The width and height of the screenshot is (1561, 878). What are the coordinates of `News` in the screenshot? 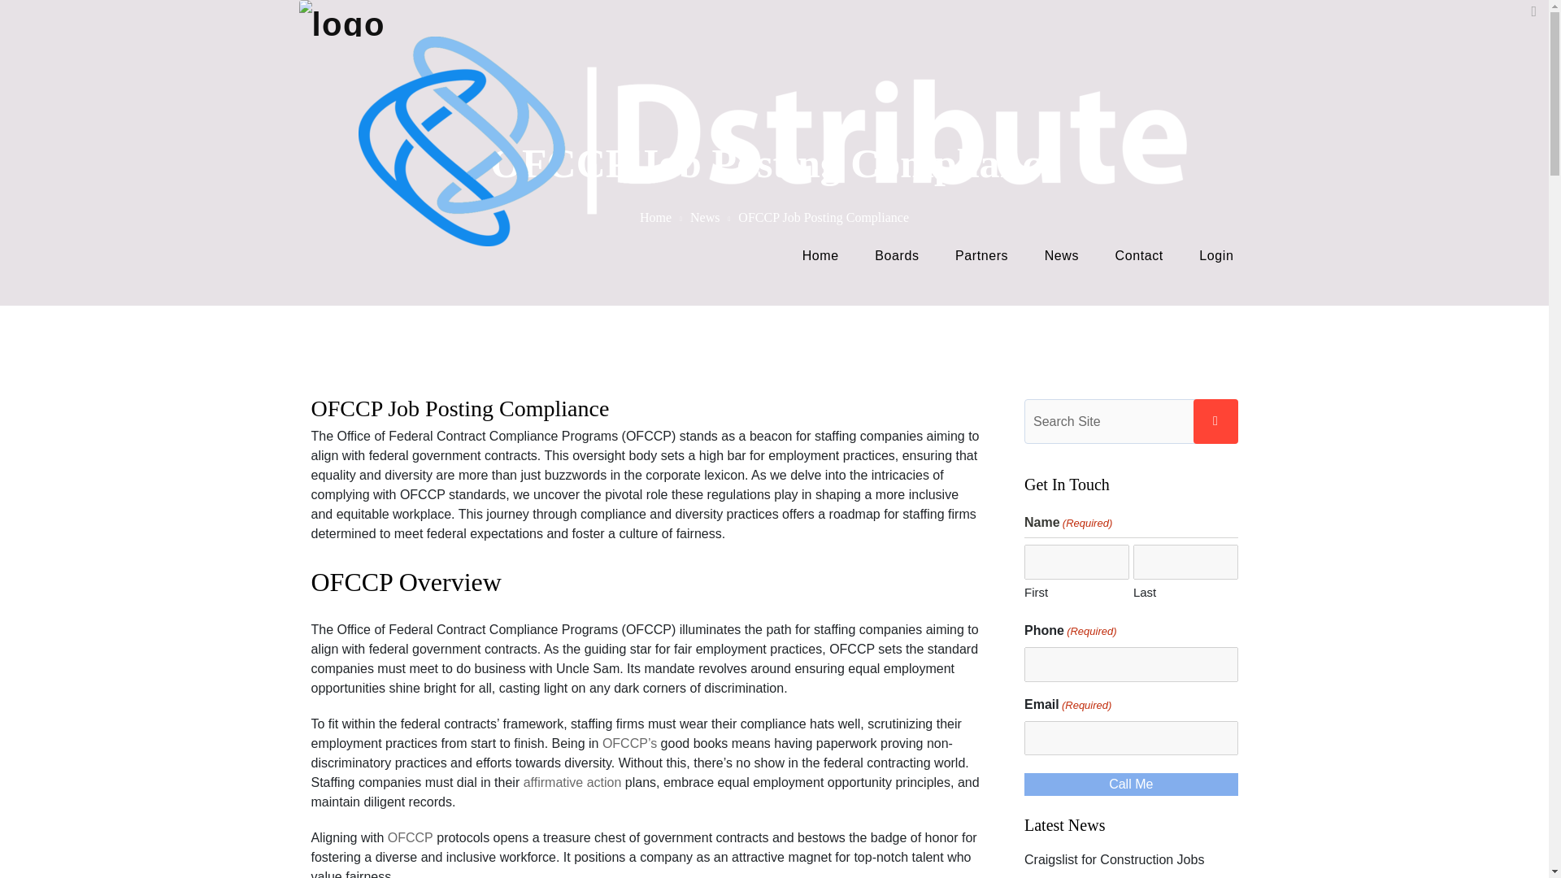 It's located at (704, 218).